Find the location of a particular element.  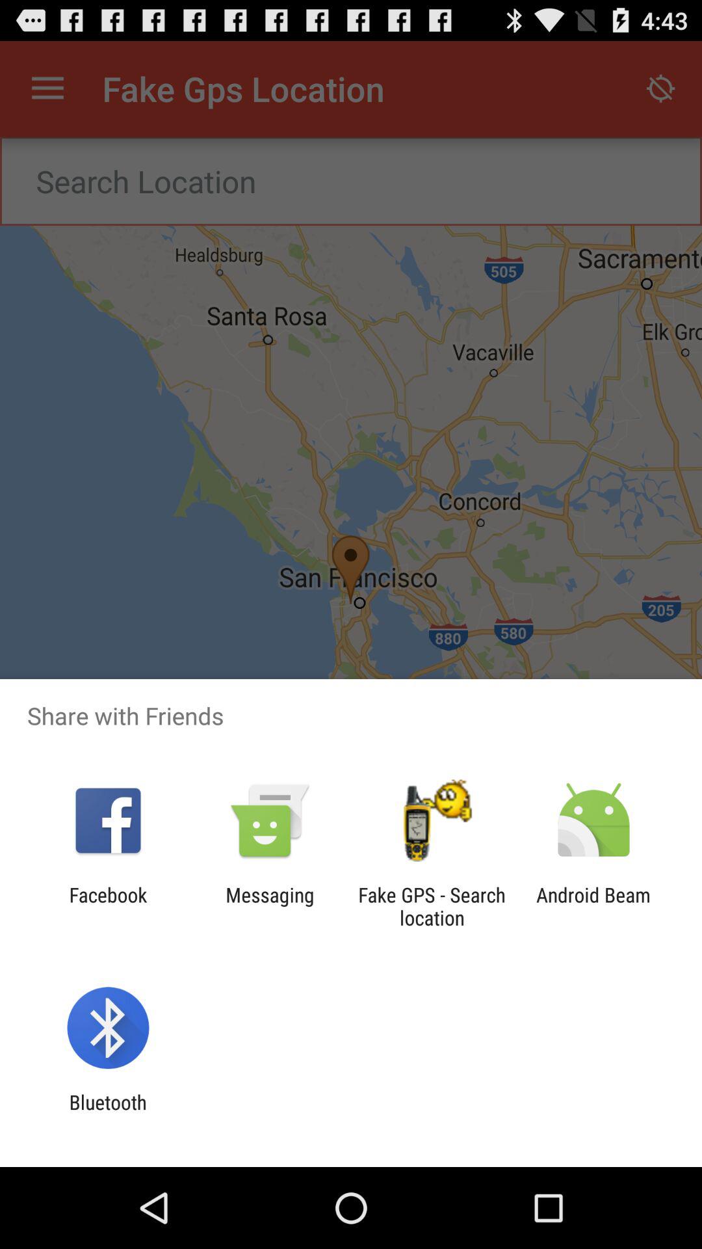

jump to fake gps search app is located at coordinates (432, 906).